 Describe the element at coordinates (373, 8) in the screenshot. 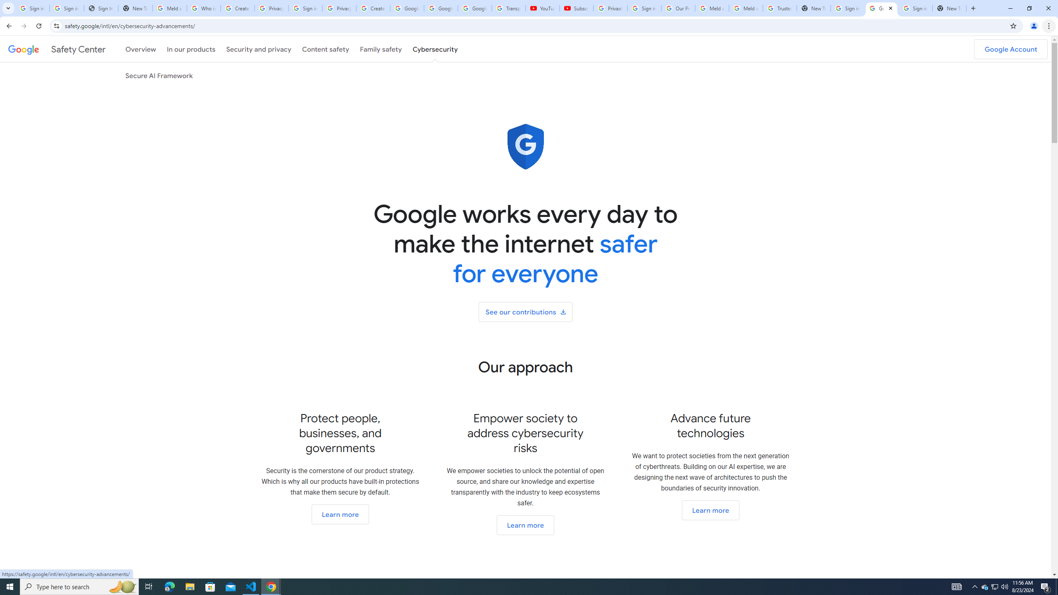

I see `Create your Google Account` at that location.